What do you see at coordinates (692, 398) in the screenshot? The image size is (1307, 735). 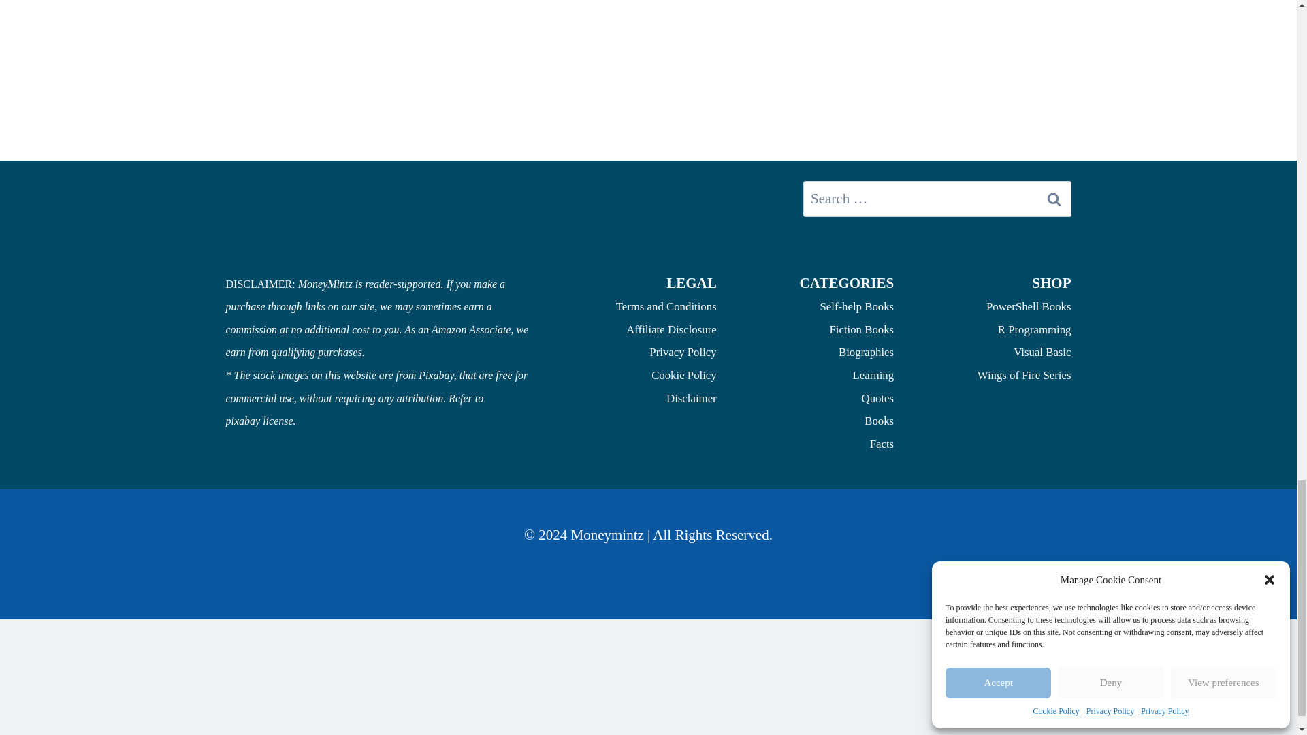 I see `Disclaimer` at bounding box center [692, 398].